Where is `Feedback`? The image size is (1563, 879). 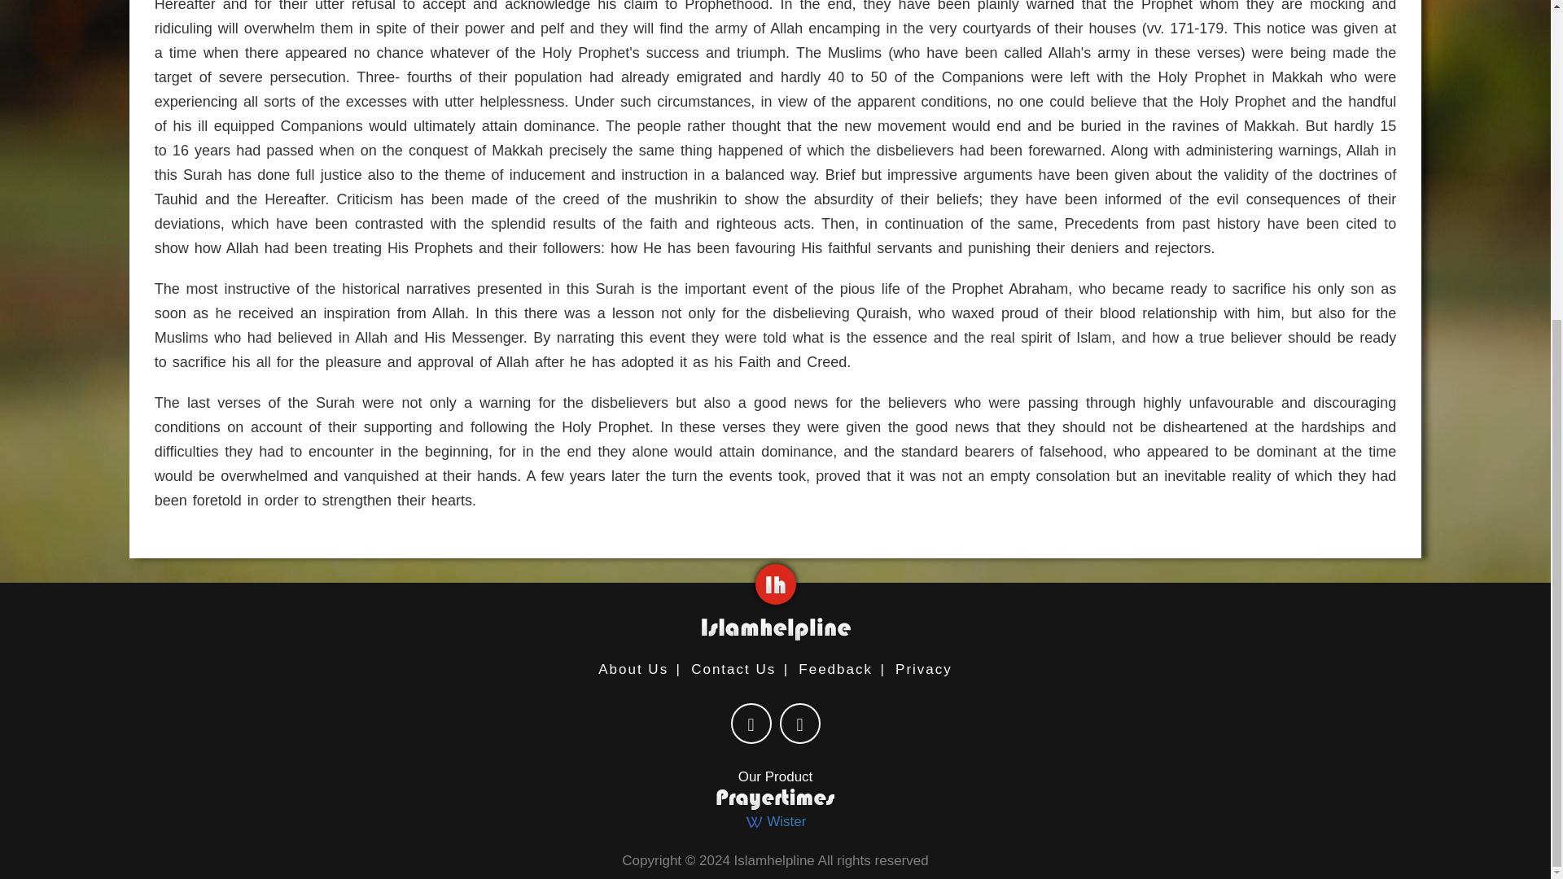 Feedback is located at coordinates (835, 669).